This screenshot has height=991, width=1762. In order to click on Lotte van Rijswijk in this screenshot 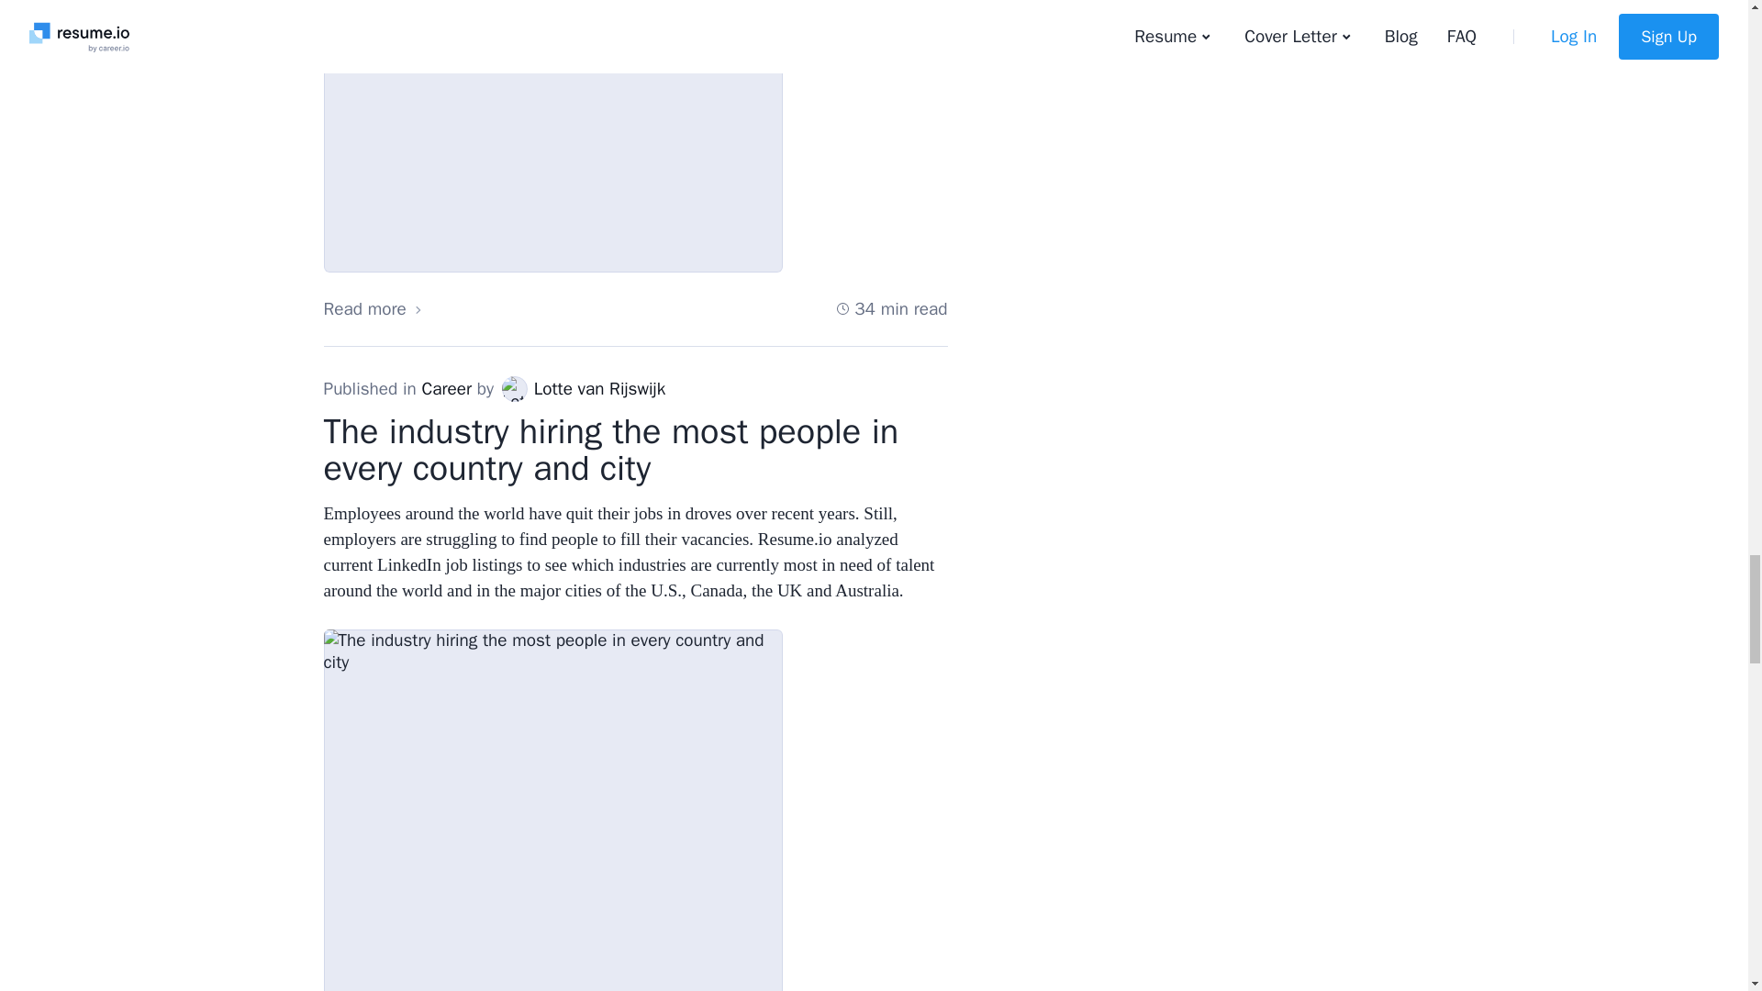, I will do `click(514, 389)`.